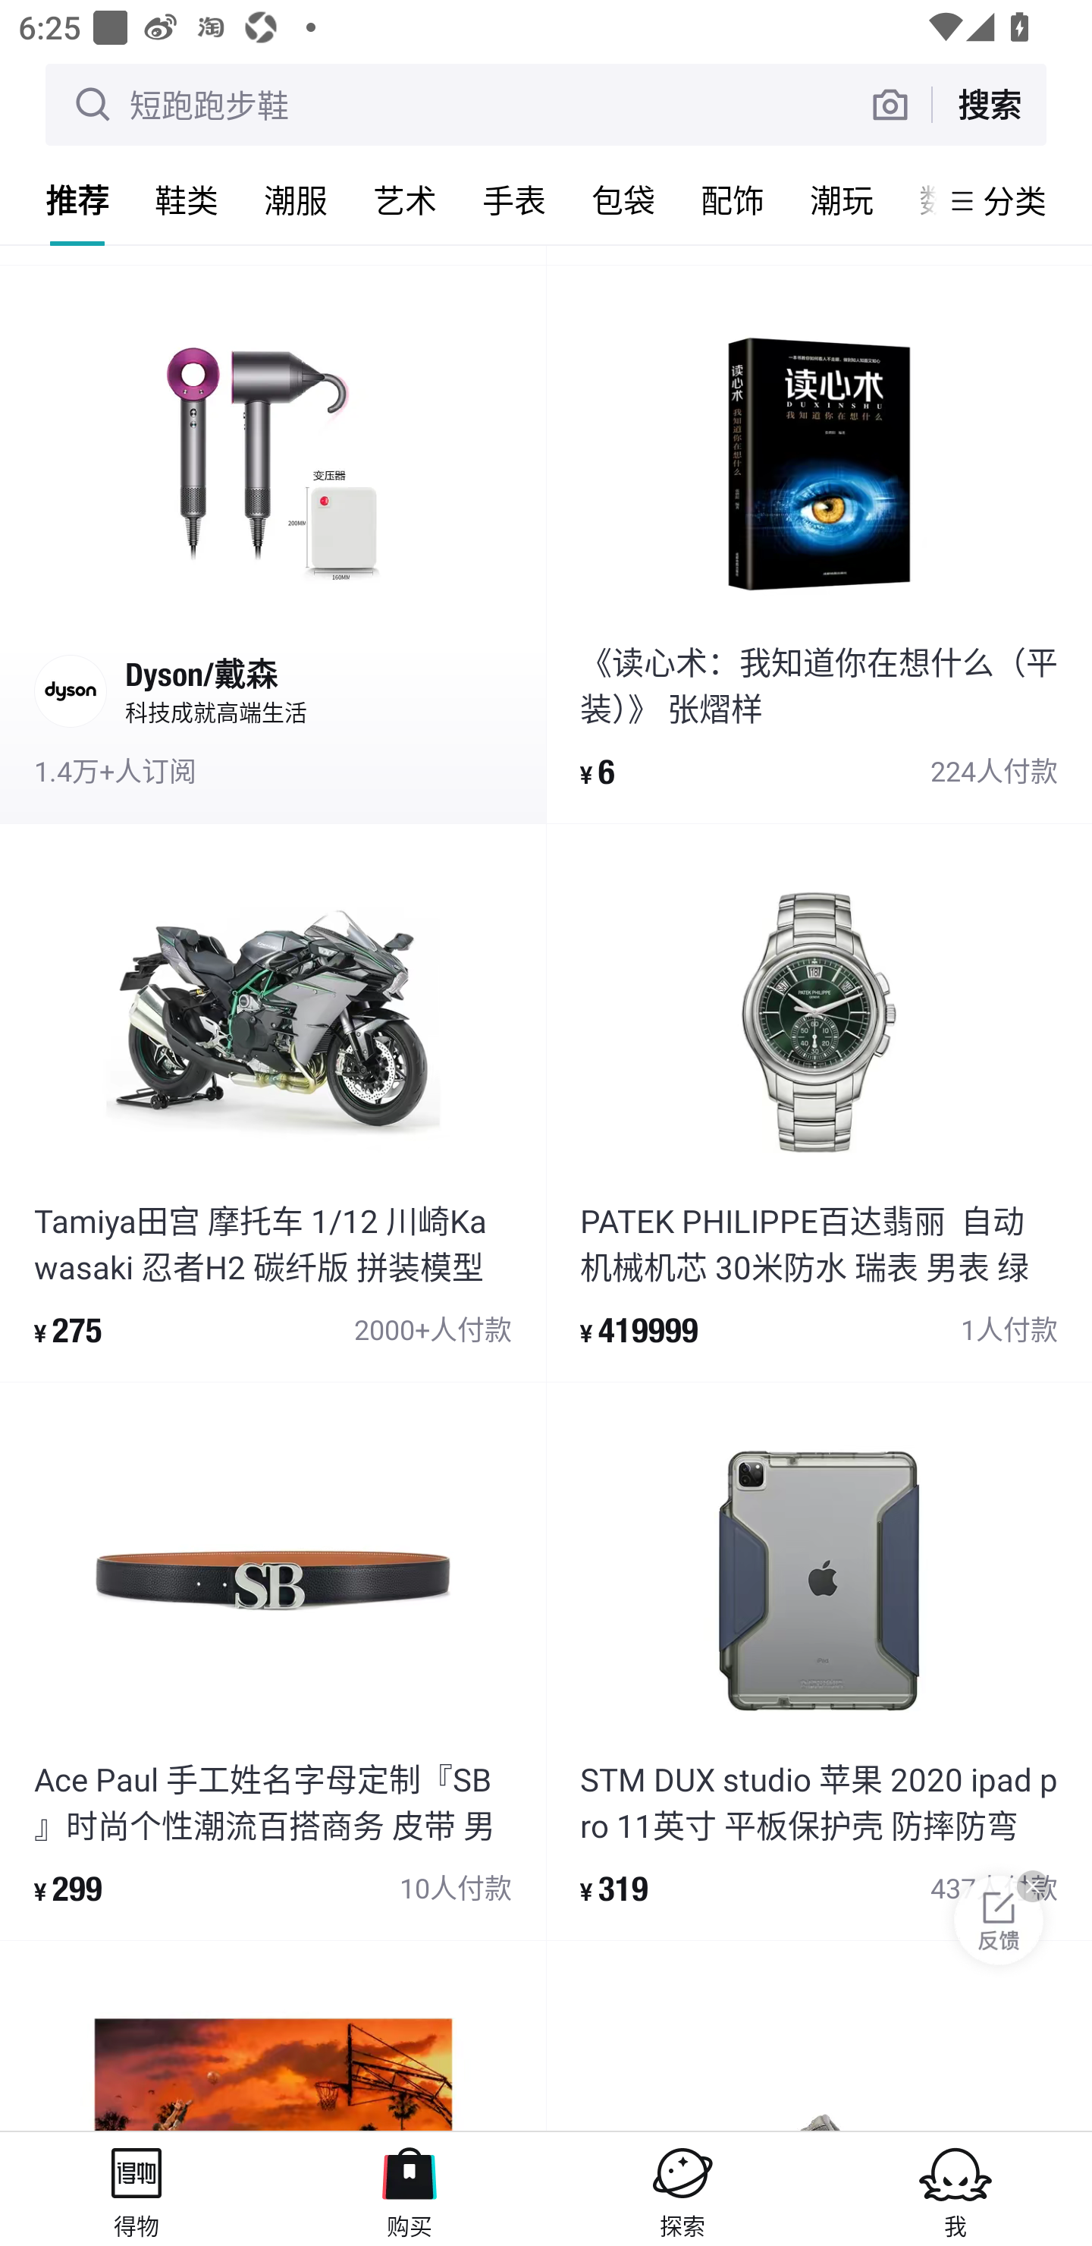 Image resolution: width=1092 pixels, height=2246 pixels. What do you see at coordinates (273, 545) in the screenshot?
I see `Dyson/戴森 科技成就高端生活 1.4万+人订阅` at bounding box center [273, 545].